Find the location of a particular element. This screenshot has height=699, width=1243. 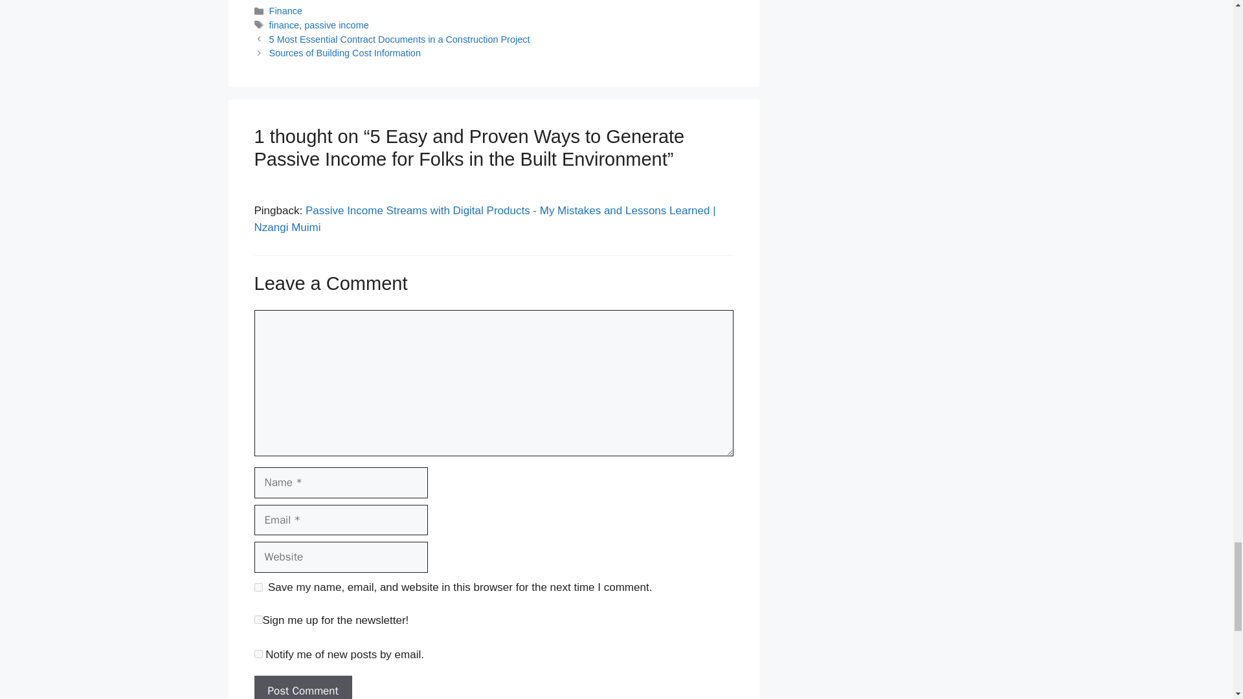

finance is located at coordinates (284, 25).